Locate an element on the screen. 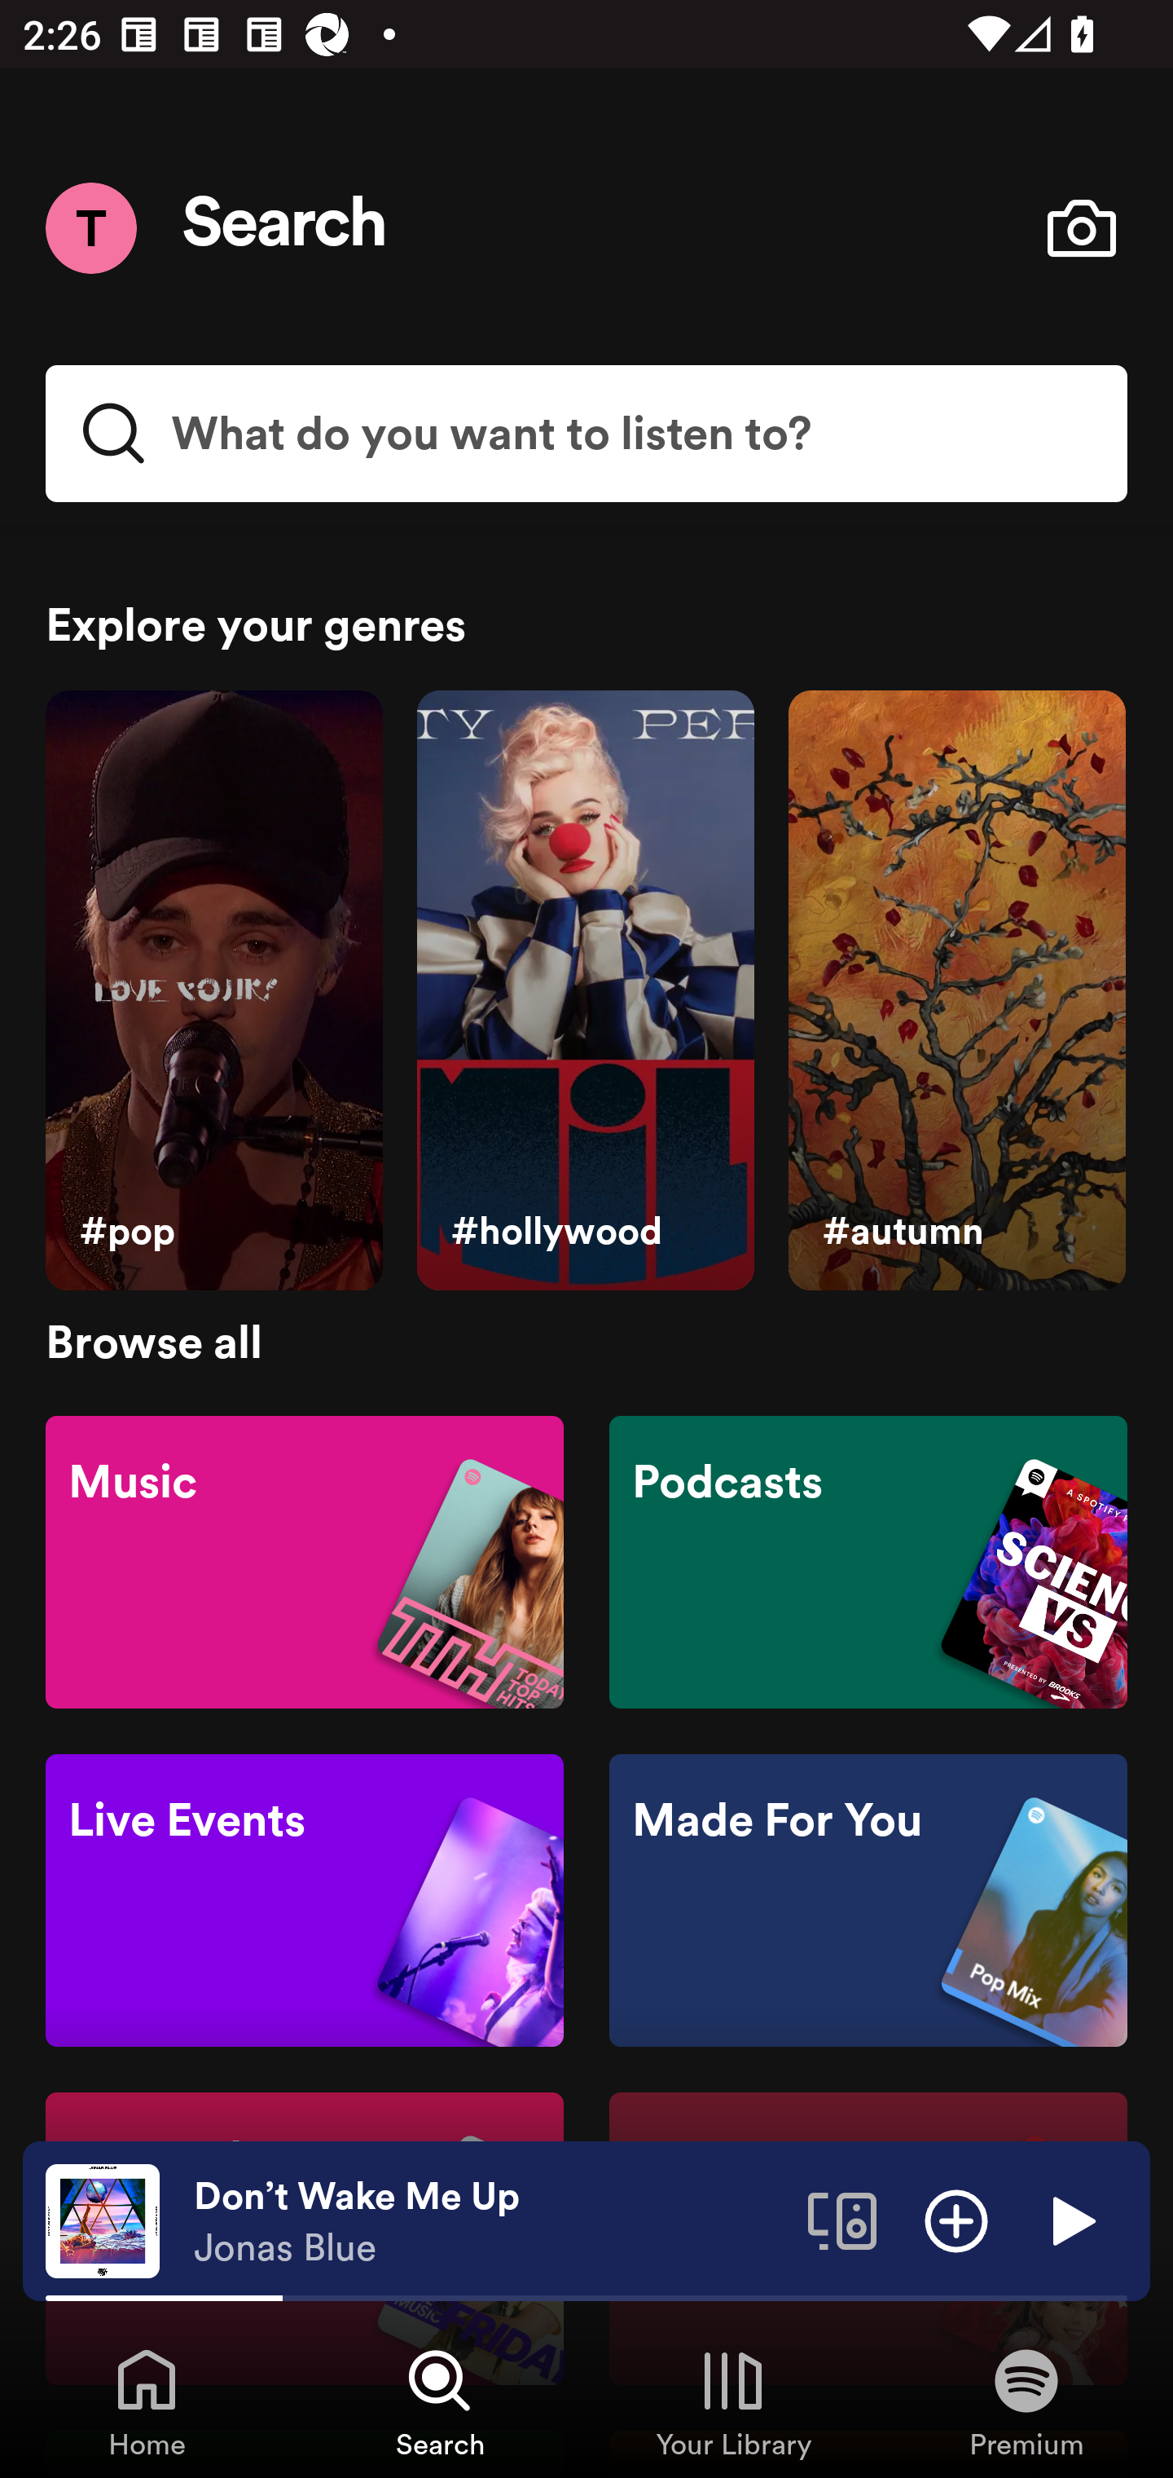 The image size is (1173, 2478). Home, Tab 1 of 4 Home Home is located at coordinates (147, 2401).